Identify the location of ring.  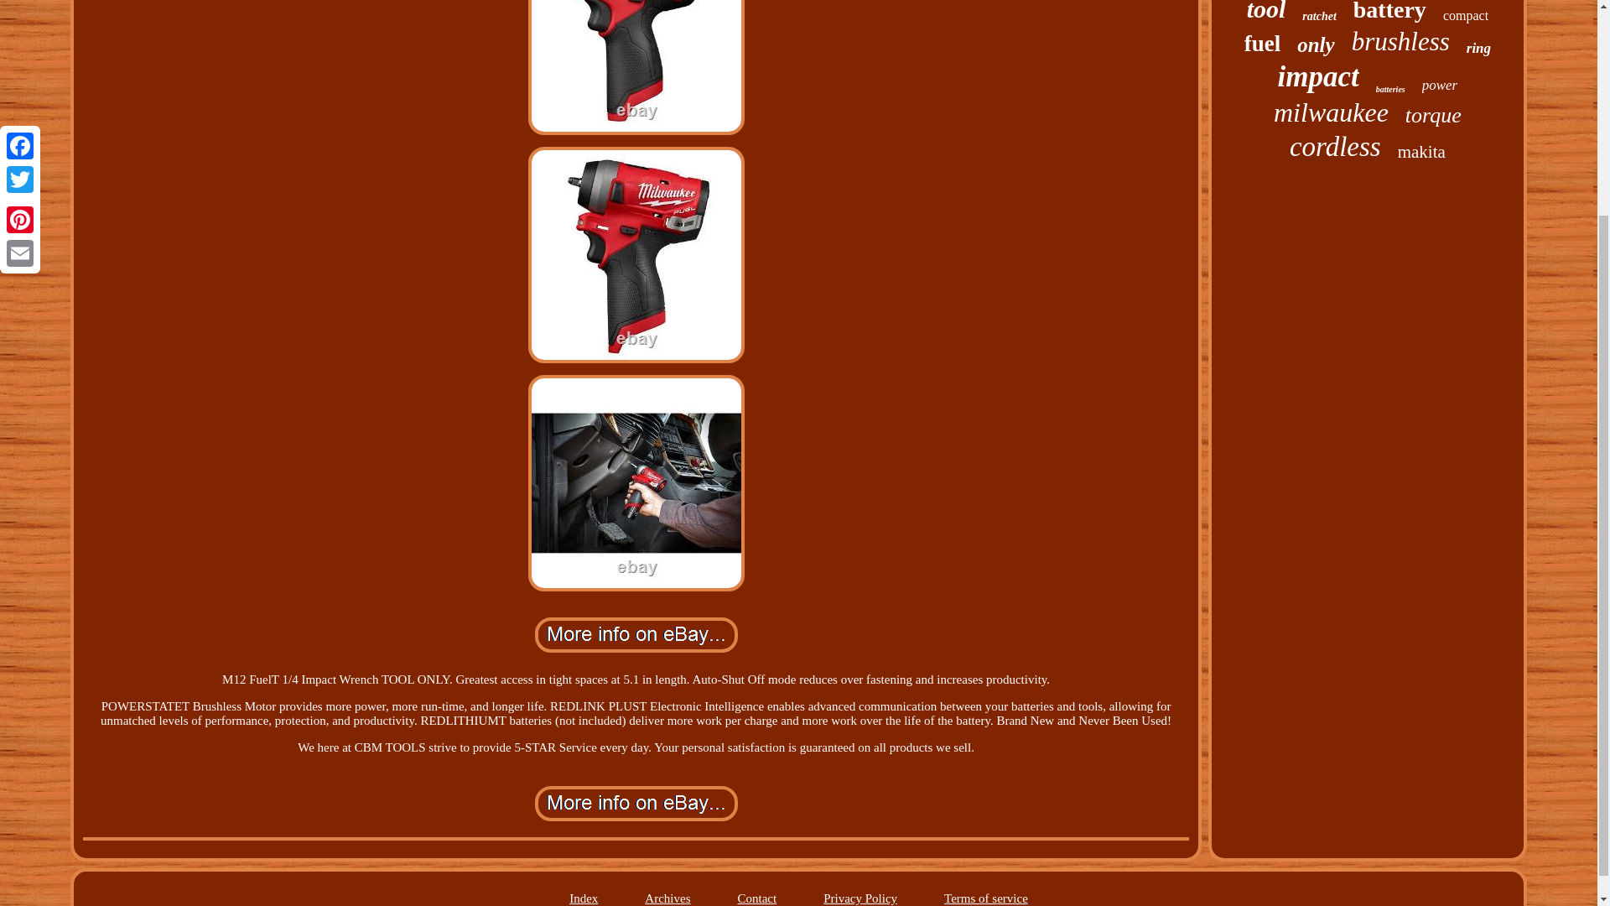
(1478, 49).